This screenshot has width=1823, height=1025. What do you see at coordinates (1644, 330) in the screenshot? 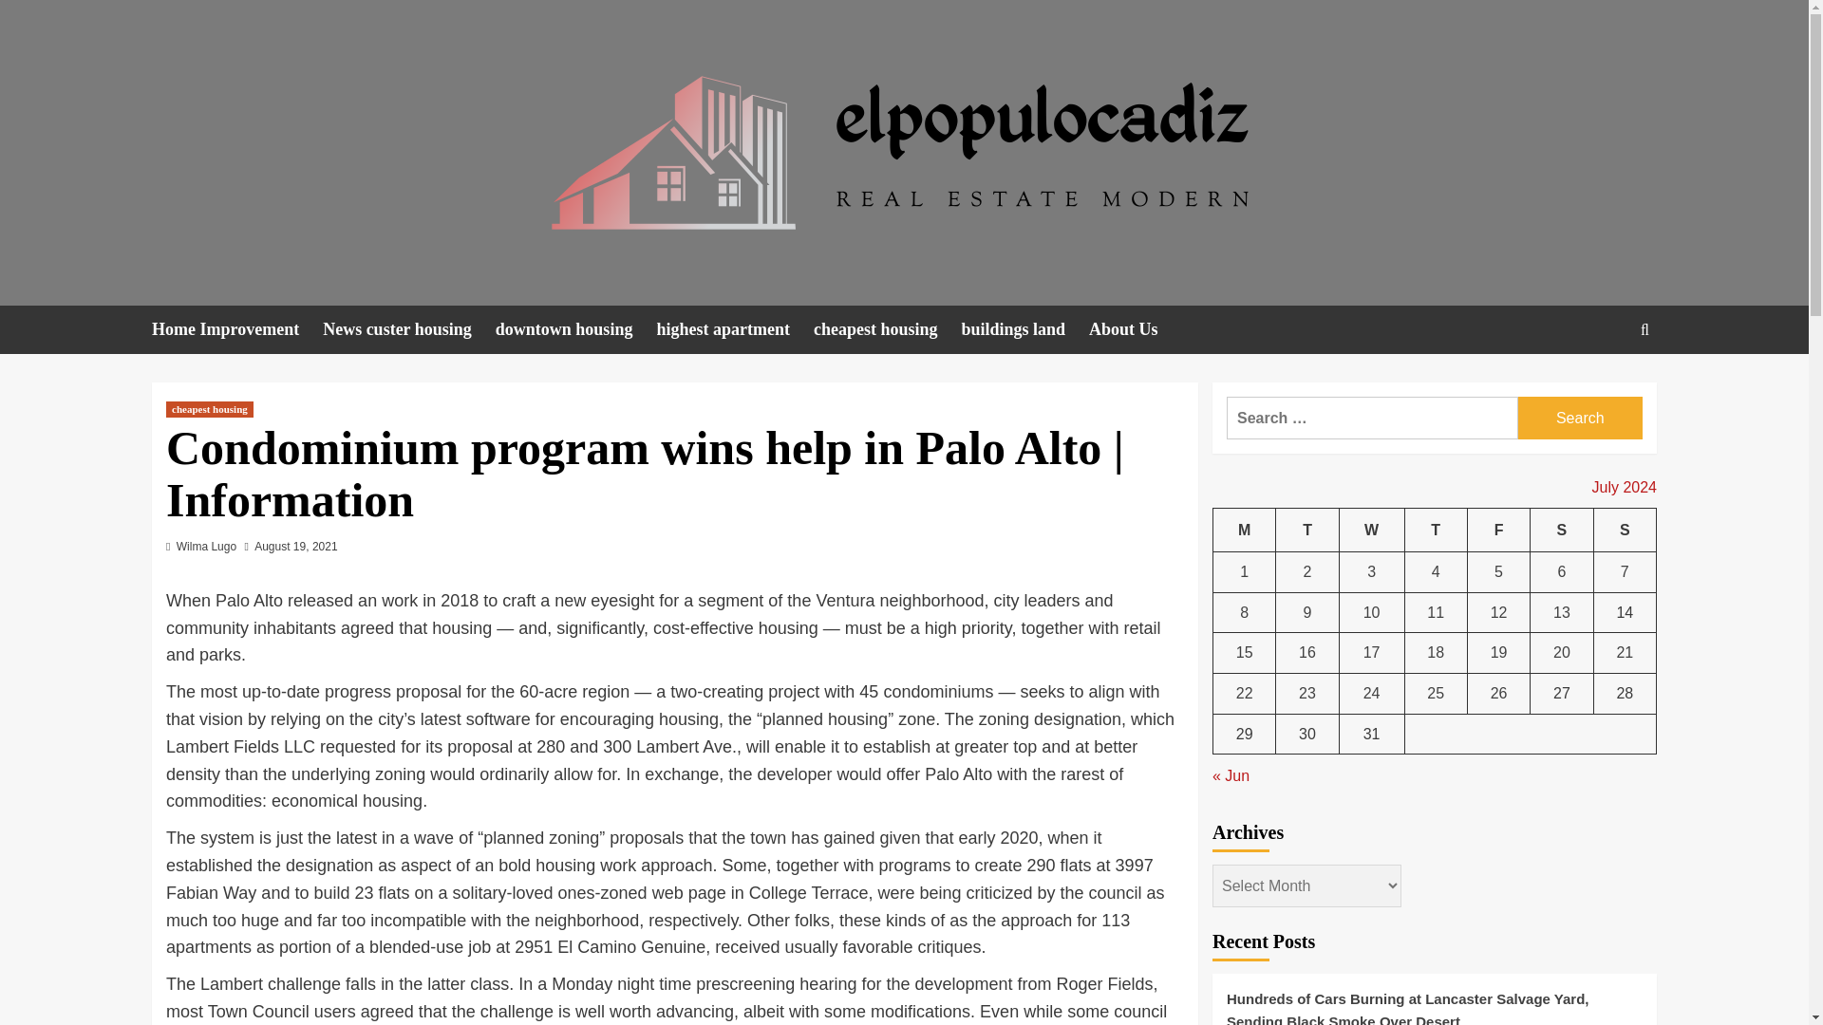
I see `Search` at bounding box center [1644, 330].